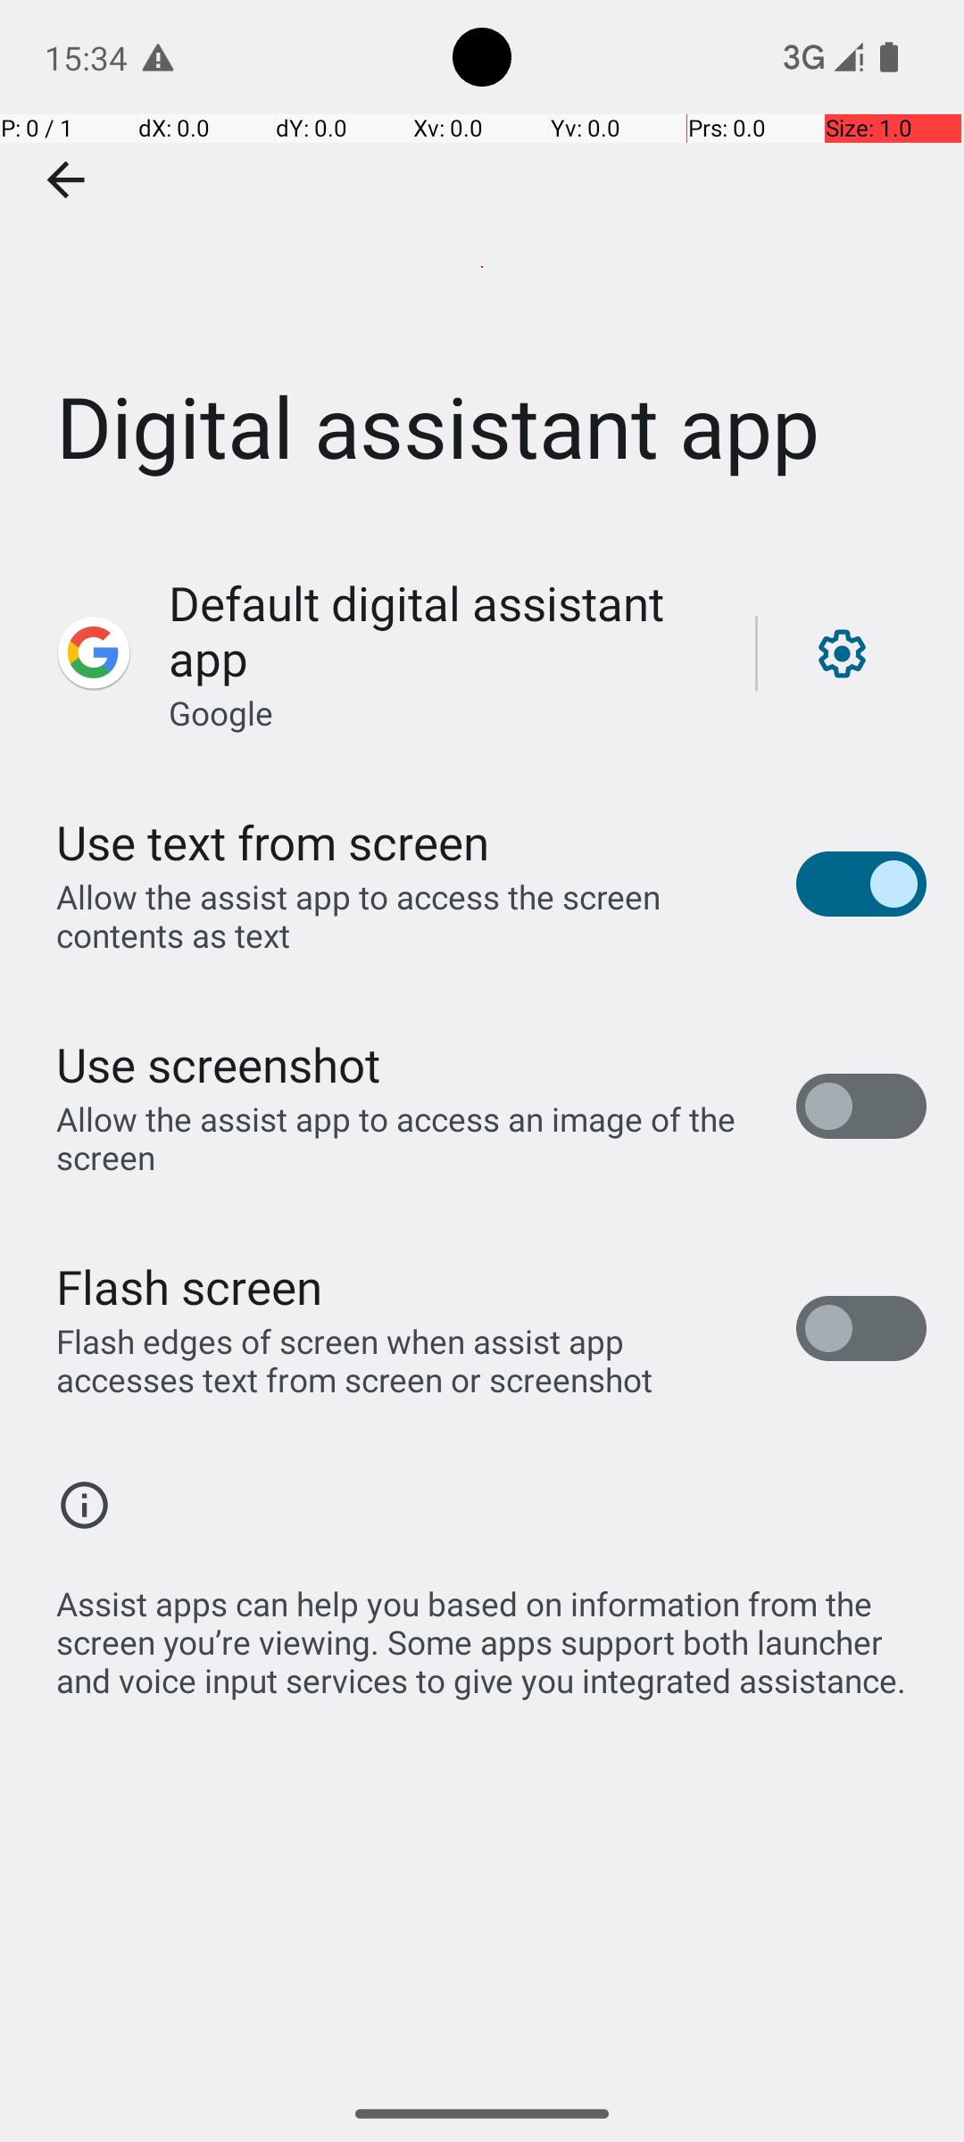 This screenshot has width=964, height=2142. I want to click on Use screenshot, so click(218, 1064).